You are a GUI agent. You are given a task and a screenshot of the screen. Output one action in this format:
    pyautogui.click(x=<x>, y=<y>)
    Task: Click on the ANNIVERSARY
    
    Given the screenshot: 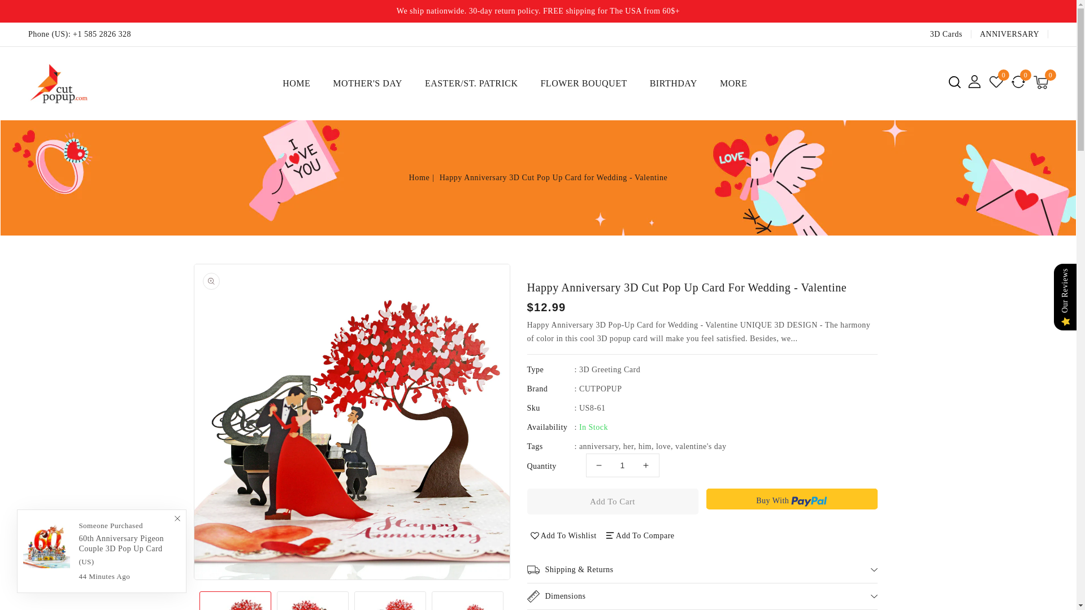 What is the action you would take?
    pyautogui.click(x=1009, y=34)
    